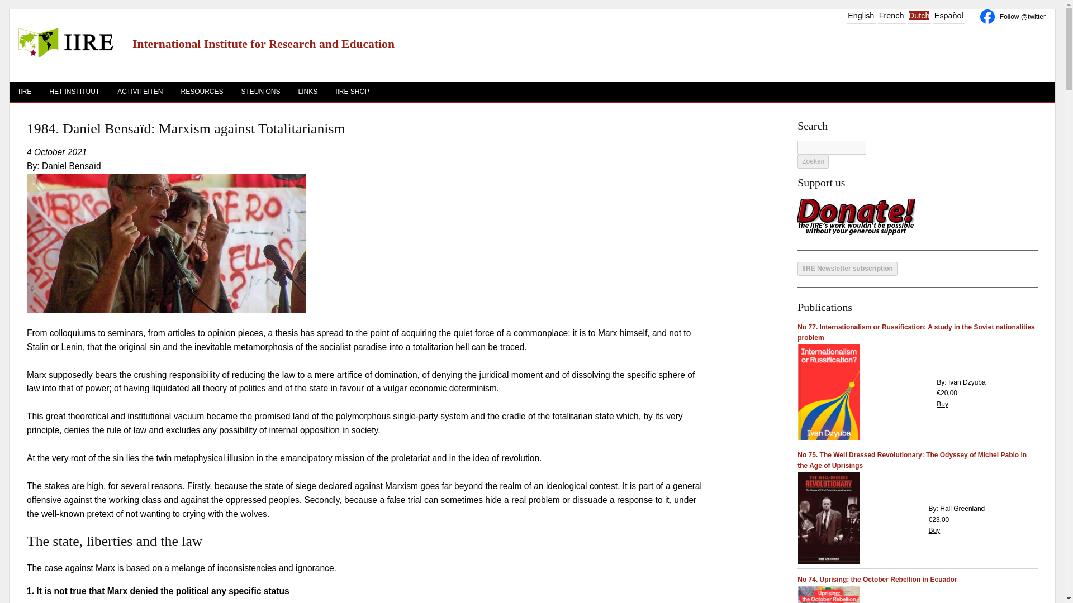 Image resolution: width=1073 pixels, height=603 pixels. What do you see at coordinates (891, 16) in the screenshot?
I see `French` at bounding box center [891, 16].